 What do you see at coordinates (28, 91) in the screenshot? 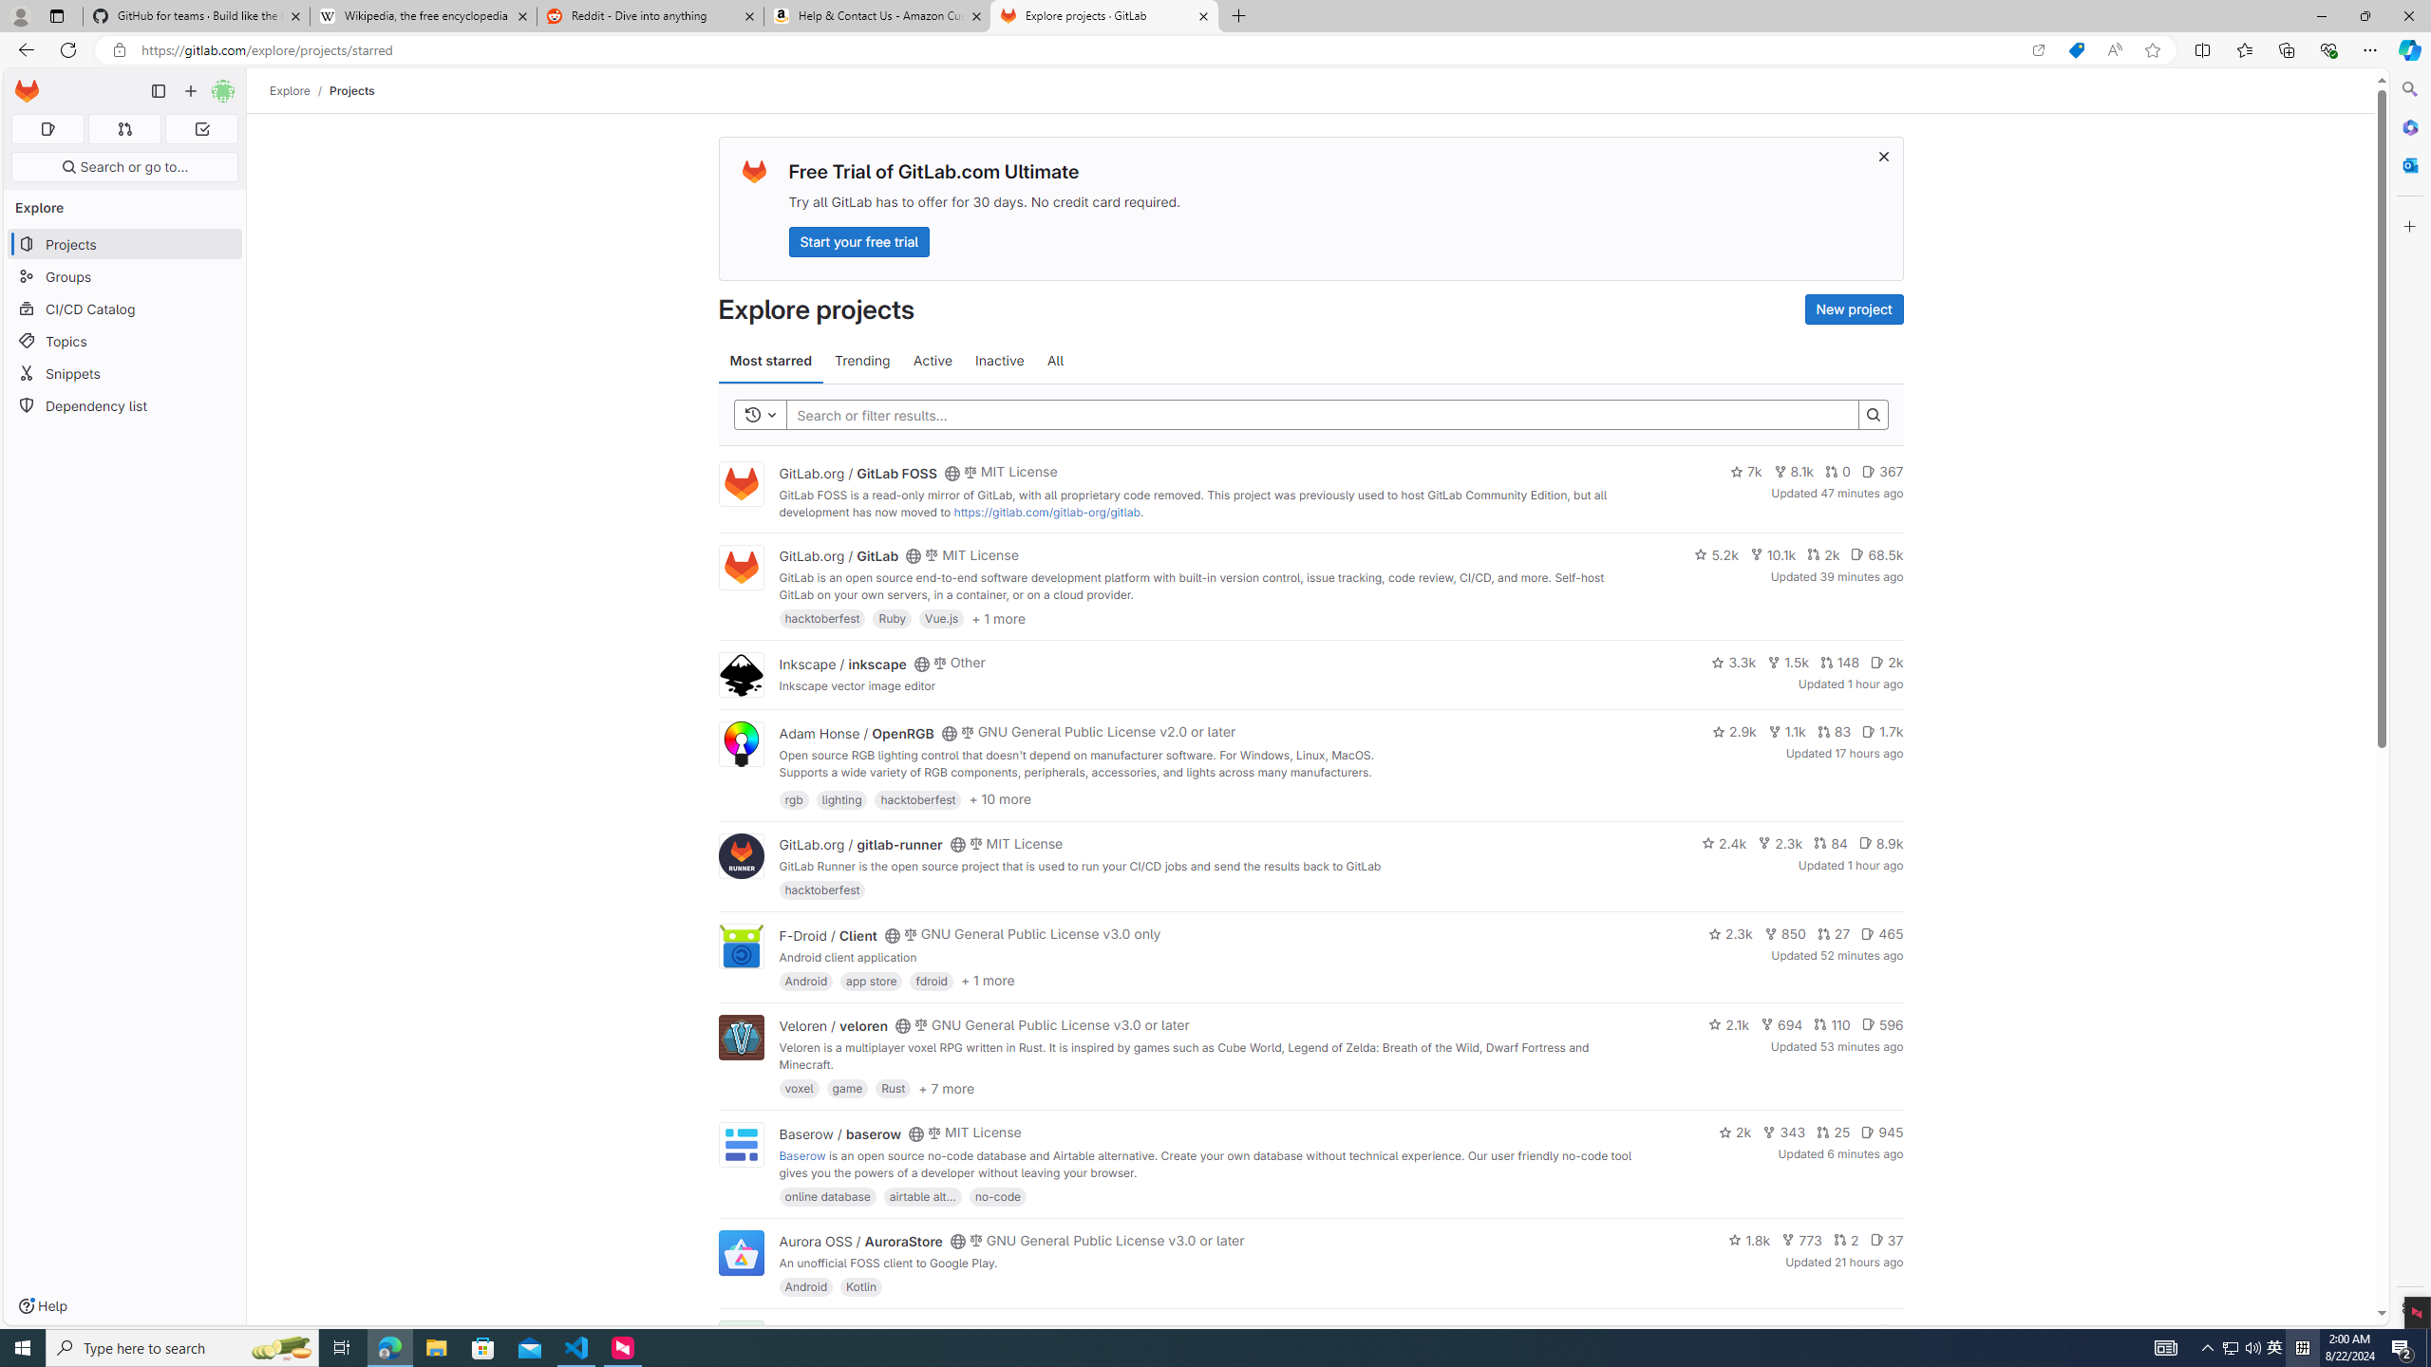
I see `Homepage` at bounding box center [28, 91].